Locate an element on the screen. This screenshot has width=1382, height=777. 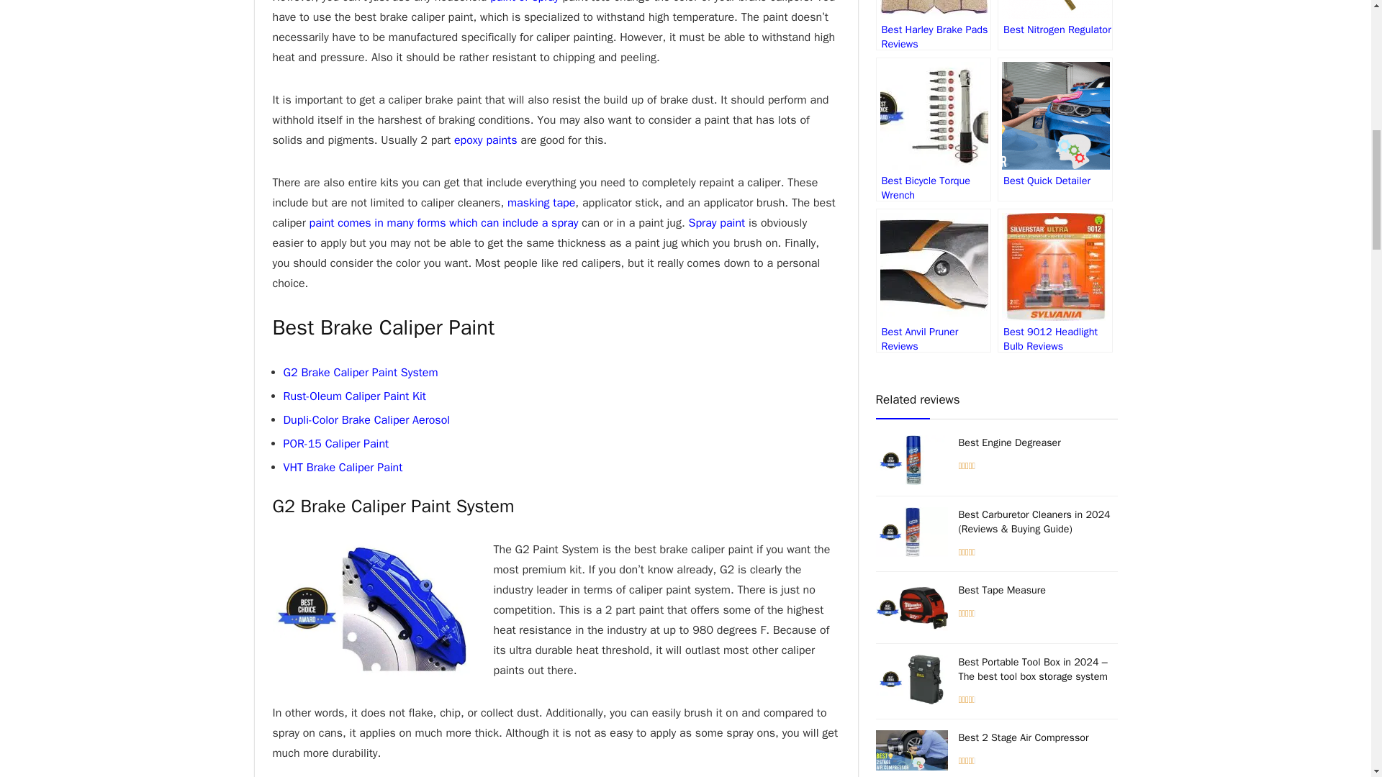
VHT Brake Caliper Paint is located at coordinates (343, 468).